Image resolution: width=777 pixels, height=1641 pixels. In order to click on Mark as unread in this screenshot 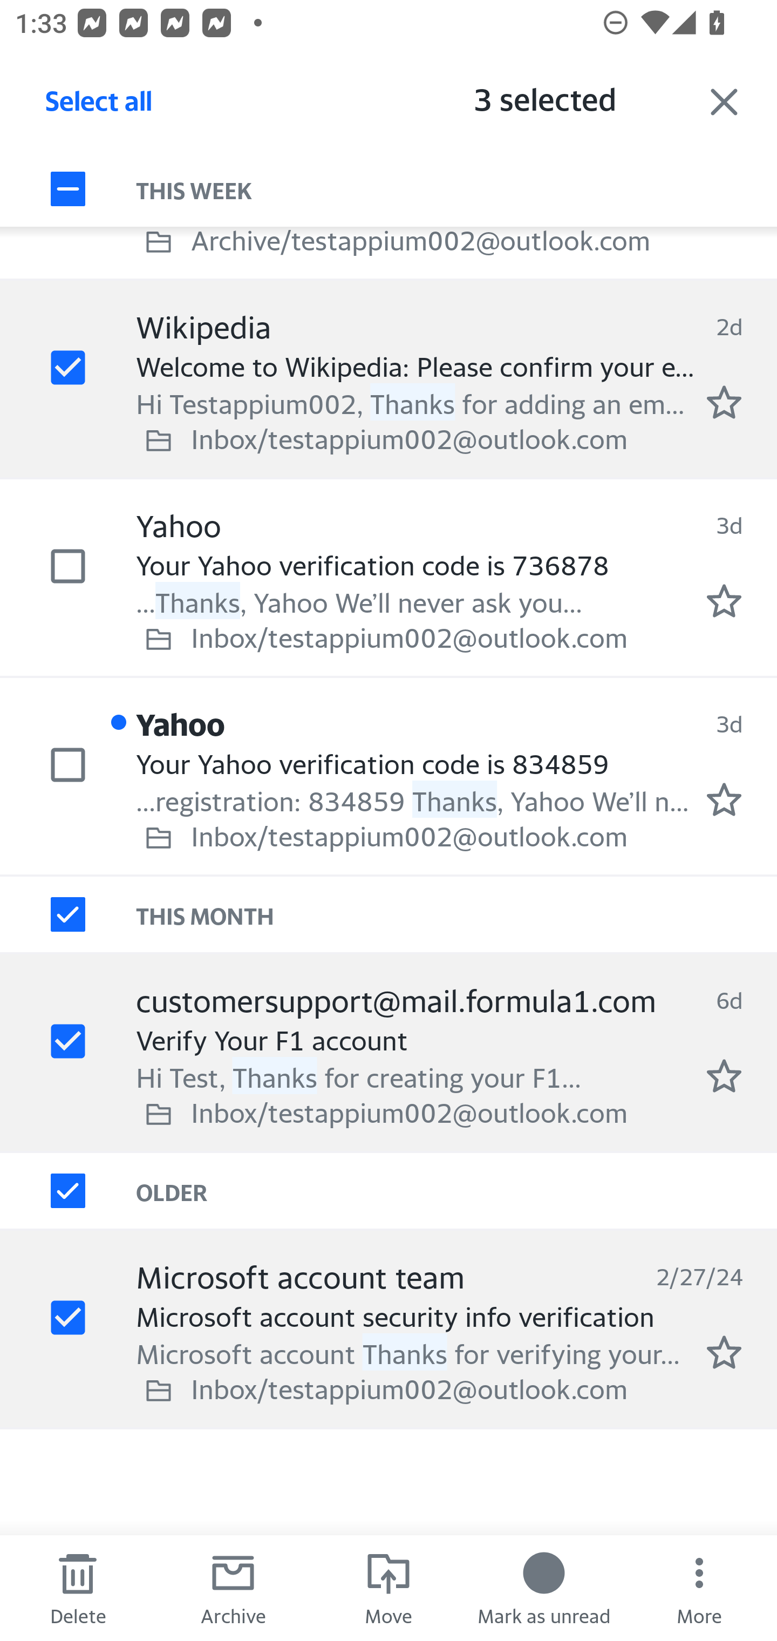, I will do `click(544, 1588)`.